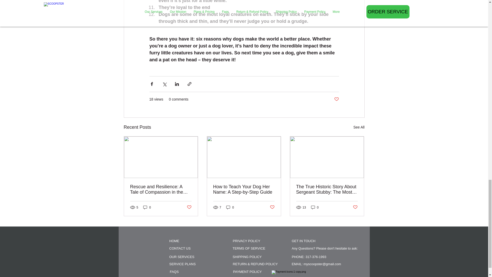 Image resolution: width=492 pixels, height=277 pixels. What do you see at coordinates (180, 249) in the screenshot?
I see `CONTACT US` at bounding box center [180, 249].